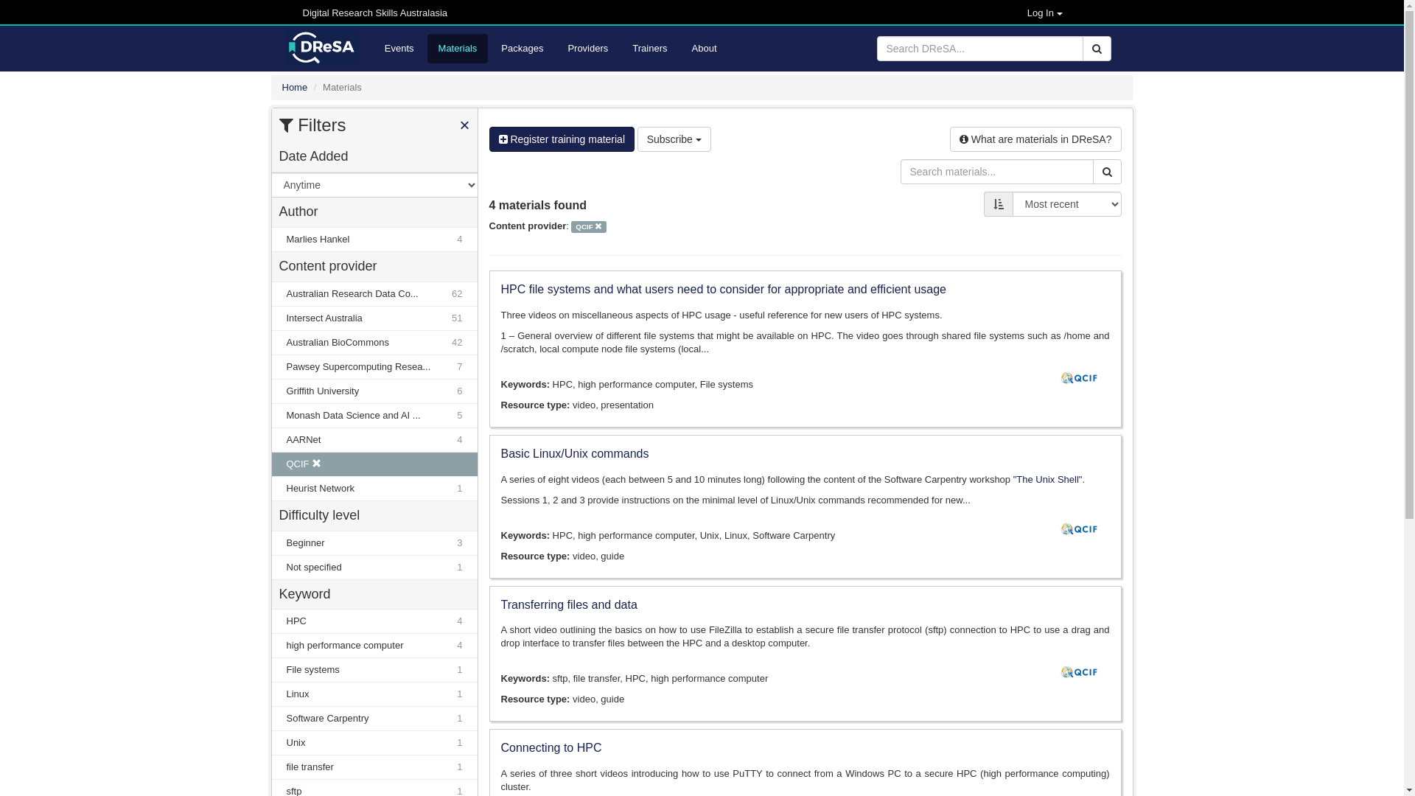 This screenshot has height=796, width=1415. I want to click on Pawsey Supercomputing Resea...
7, so click(374, 367).